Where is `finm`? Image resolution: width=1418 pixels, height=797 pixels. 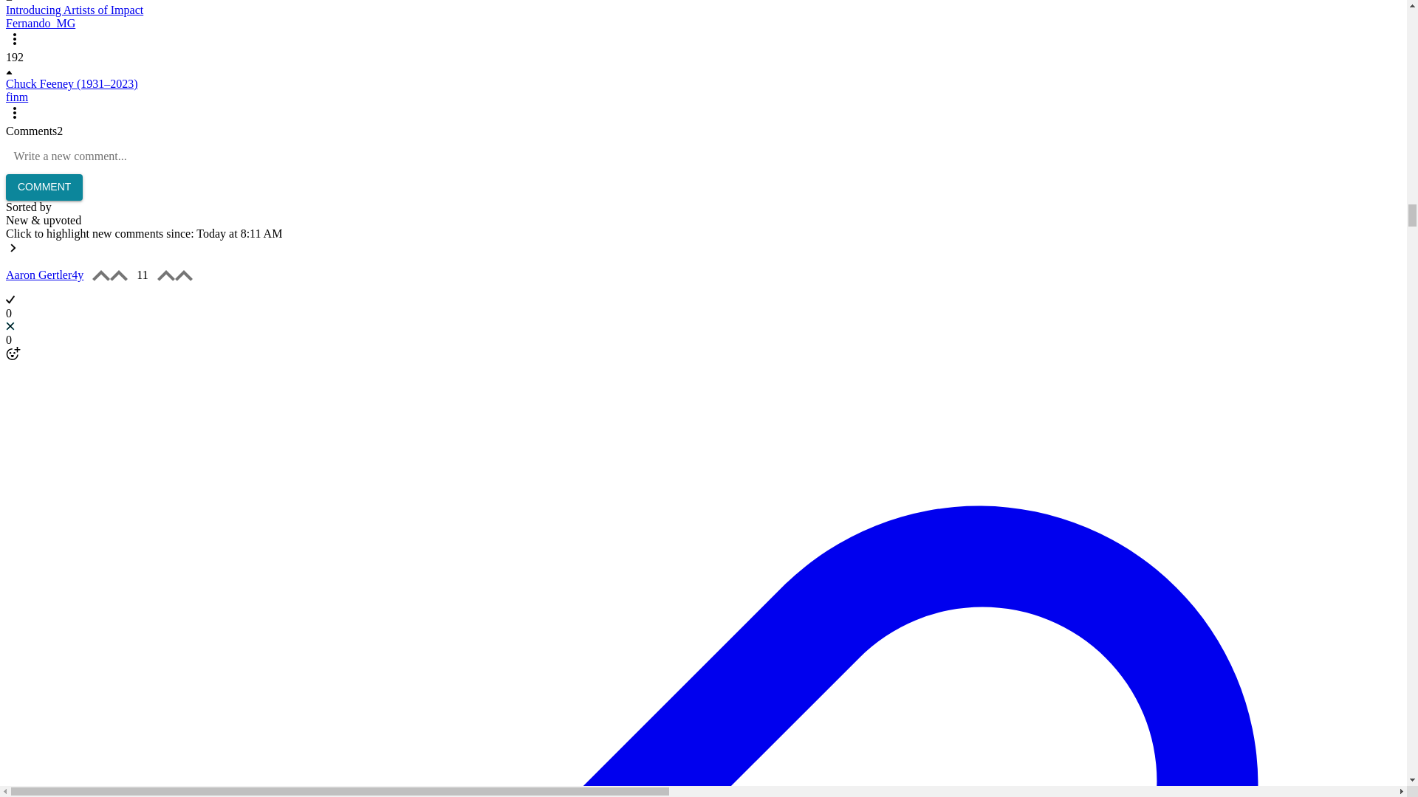
finm is located at coordinates (16, 97).